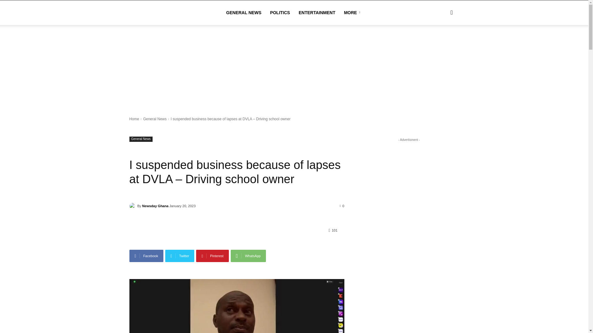  I want to click on WhatsApp, so click(248, 256).